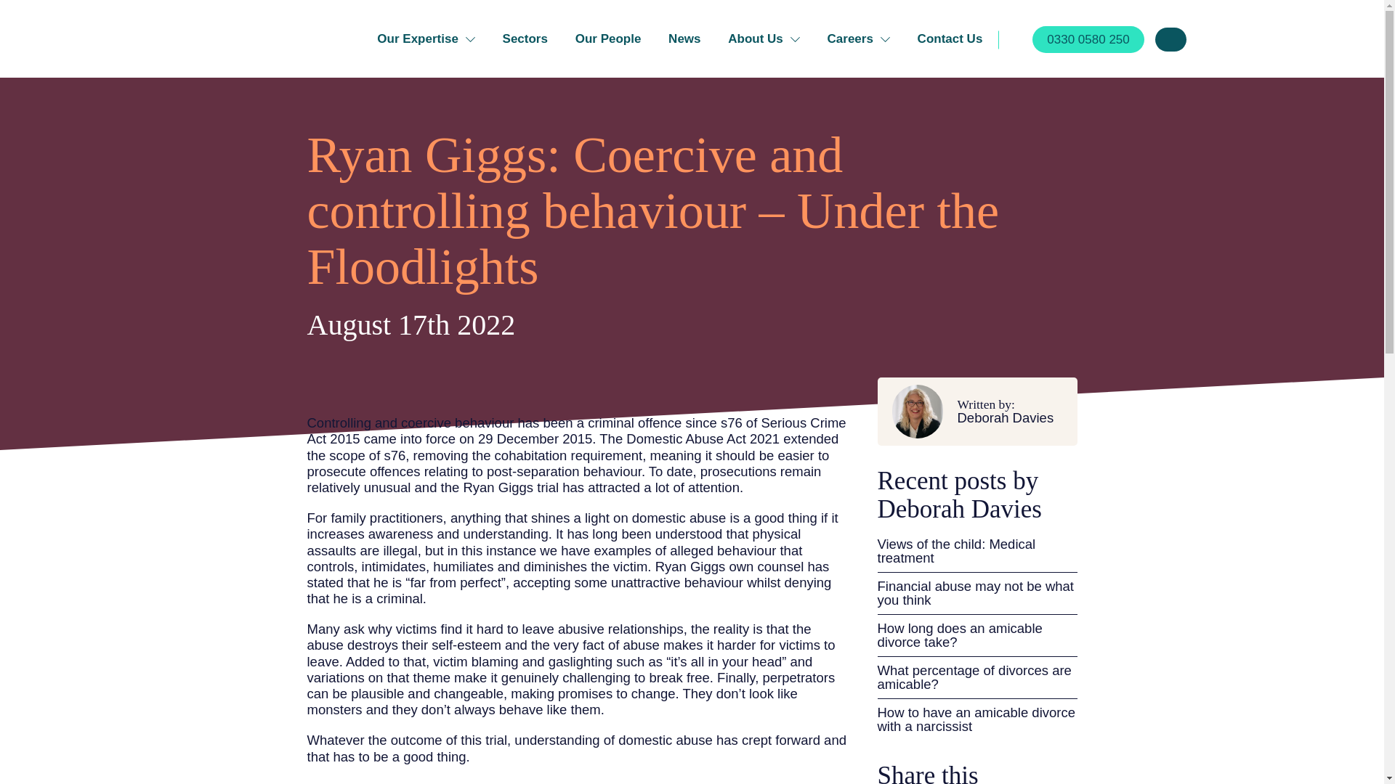 The image size is (1395, 784). Describe the element at coordinates (684, 38) in the screenshot. I see `News` at that location.